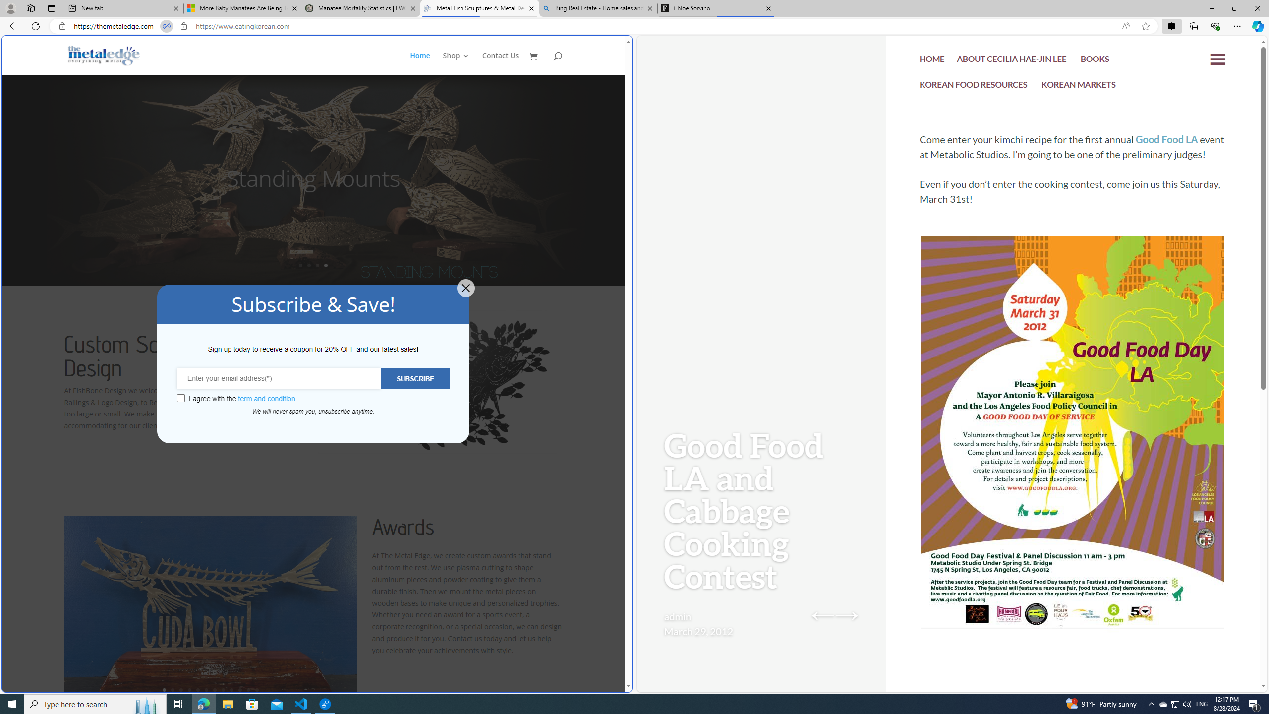  Describe the element at coordinates (1079, 86) in the screenshot. I see `KOREAN MARKETS` at that location.